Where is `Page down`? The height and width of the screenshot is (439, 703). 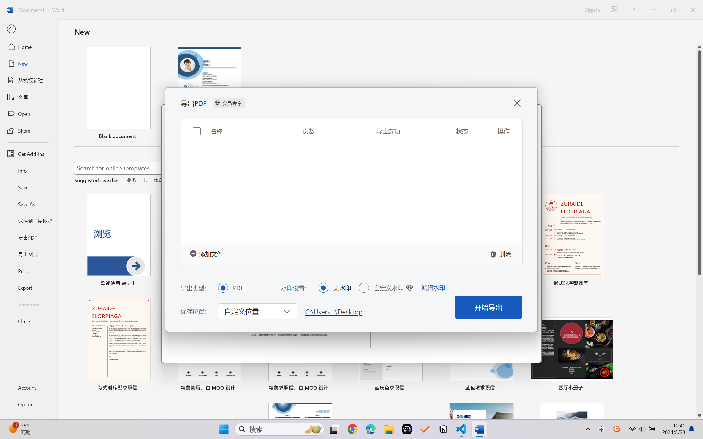 Page down is located at coordinates (699, 344).